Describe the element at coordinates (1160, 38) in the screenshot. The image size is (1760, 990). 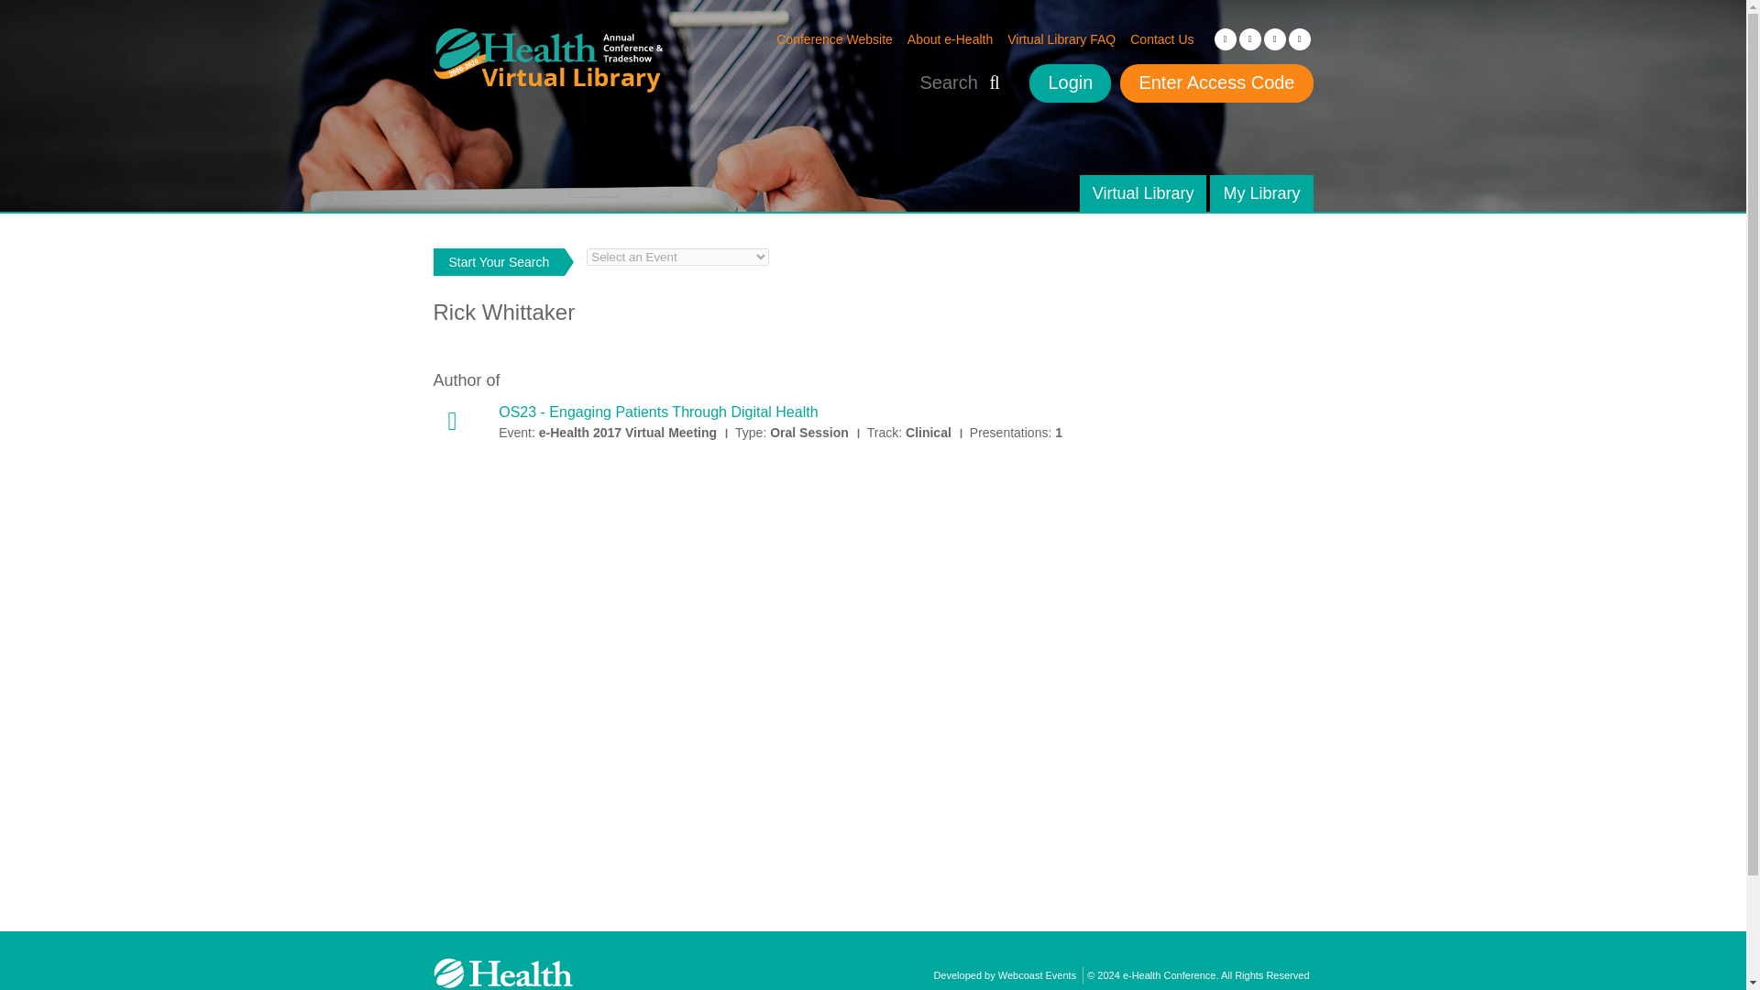
I see `Contact Us` at that location.